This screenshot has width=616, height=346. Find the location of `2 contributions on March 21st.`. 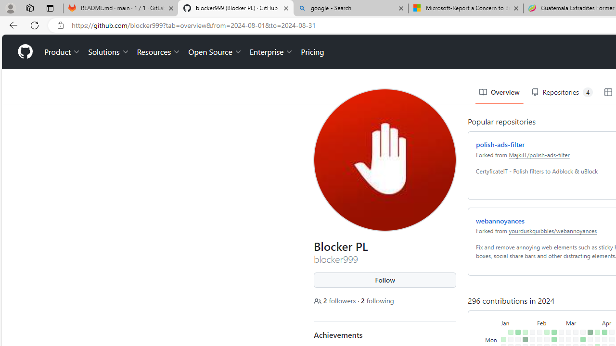

2 contributions on March 21st. is located at coordinates (581, 326).